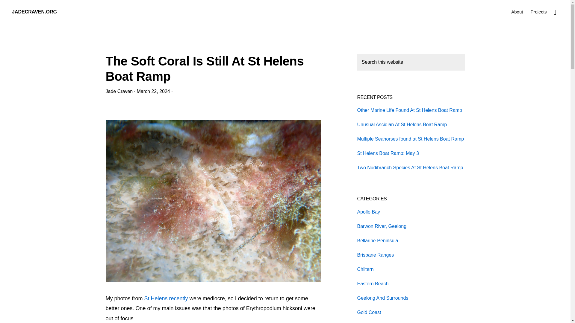 This screenshot has height=323, width=575. I want to click on Projects, so click(538, 11).